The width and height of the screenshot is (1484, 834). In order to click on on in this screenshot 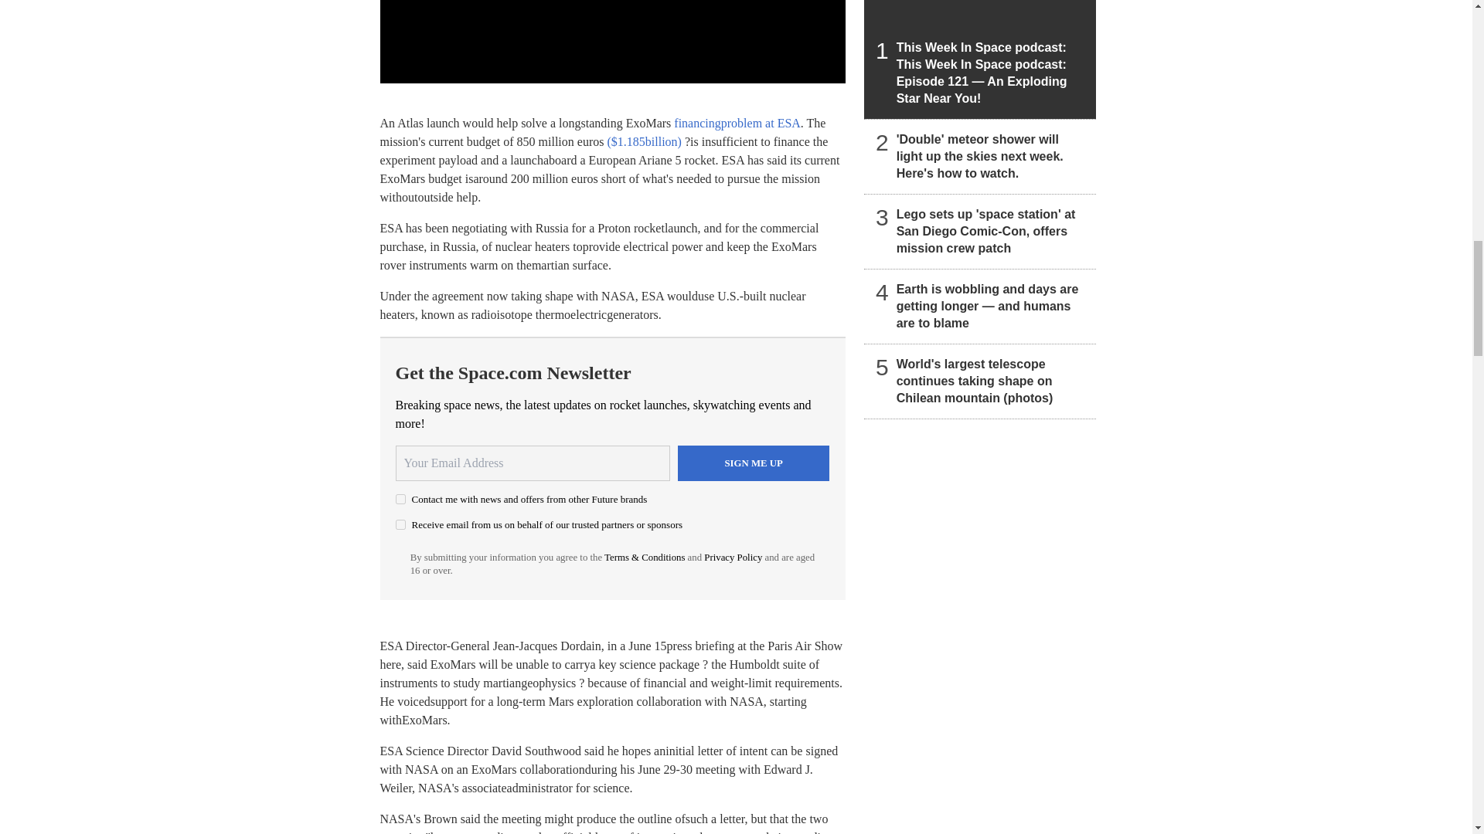, I will do `click(400, 524)`.